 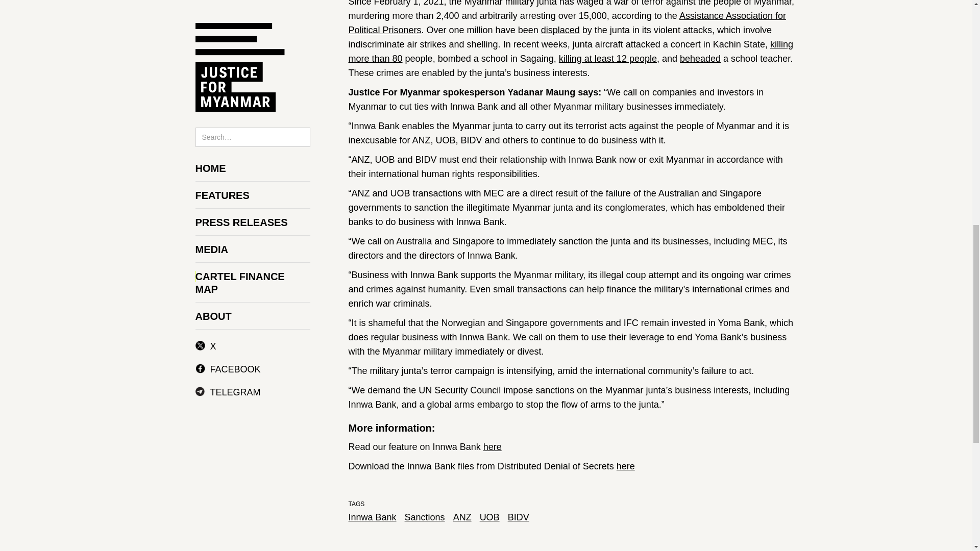 I want to click on ANZ, so click(x=462, y=517).